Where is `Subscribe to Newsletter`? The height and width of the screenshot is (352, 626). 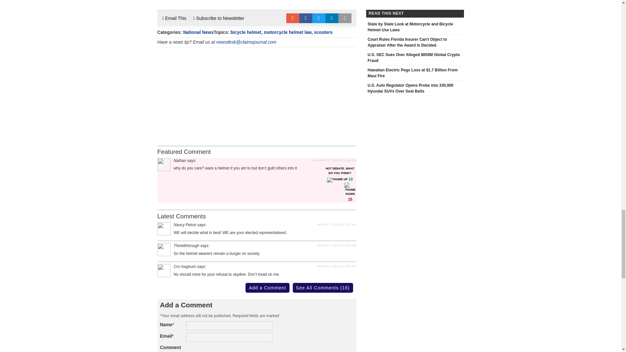
Subscribe to Newsletter is located at coordinates (219, 18).